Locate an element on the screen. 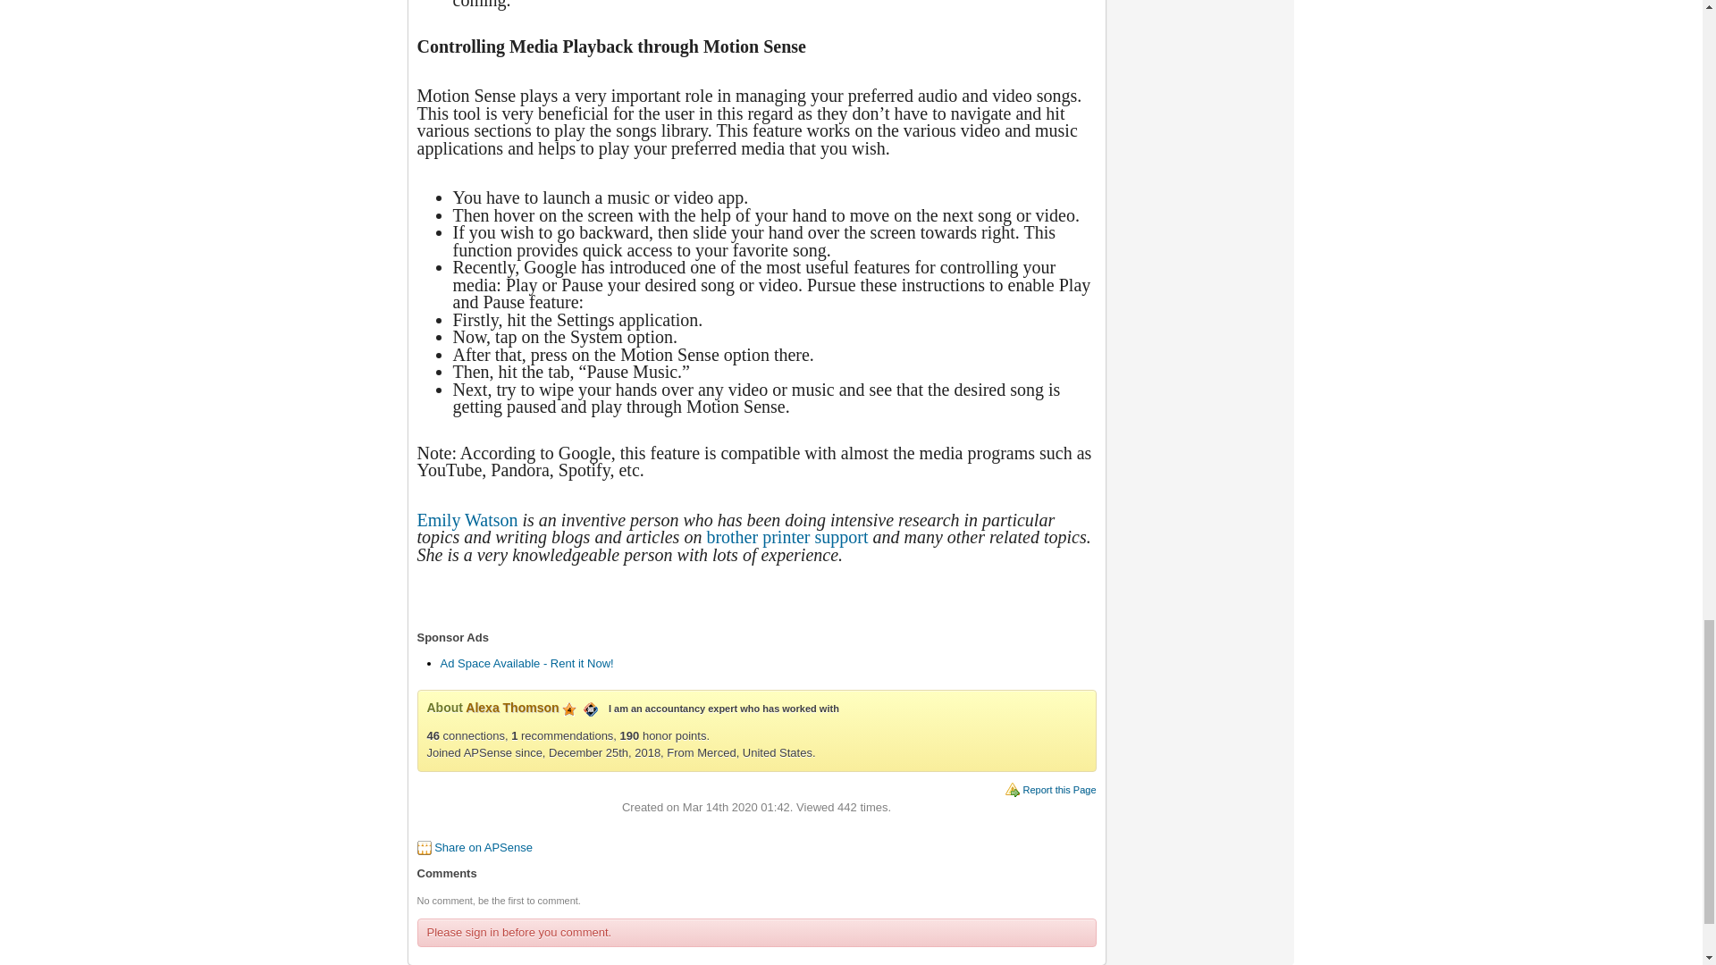 Image resolution: width=1716 pixels, height=965 pixels. Report this Page is located at coordinates (1059, 790).